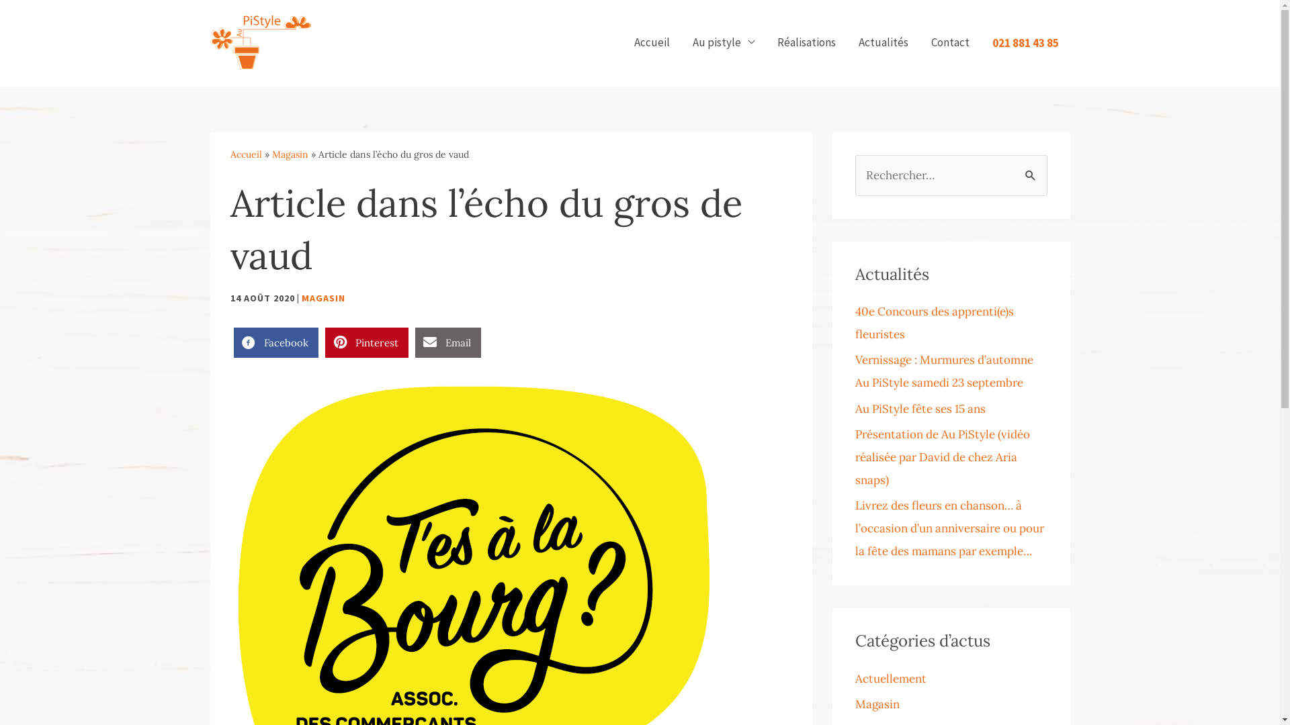  Describe the element at coordinates (877, 704) in the screenshot. I see `Magasin` at that location.